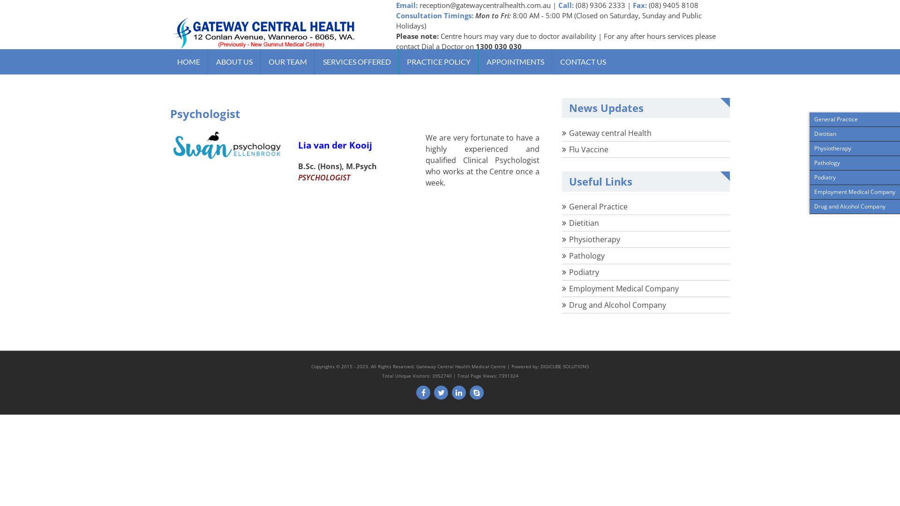 This screenshot has width=900, height=506. What do you see at coordinates (589, 149) in the screenshot?
I see `Flu Vaccine` at bounding box center [589, 149].